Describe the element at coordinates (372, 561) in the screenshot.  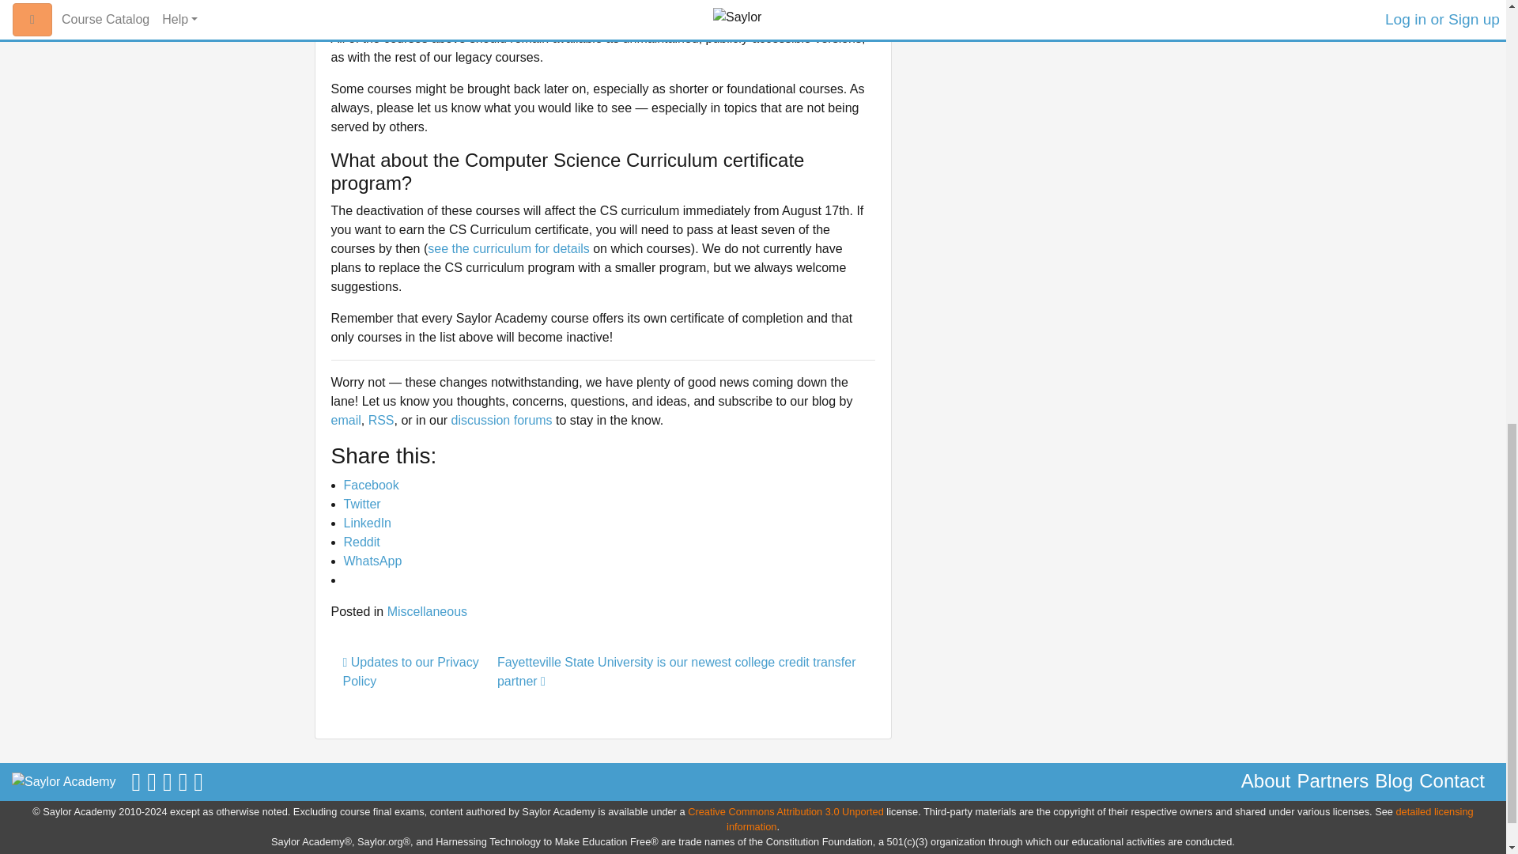
I see `WhatsApp` at that location.